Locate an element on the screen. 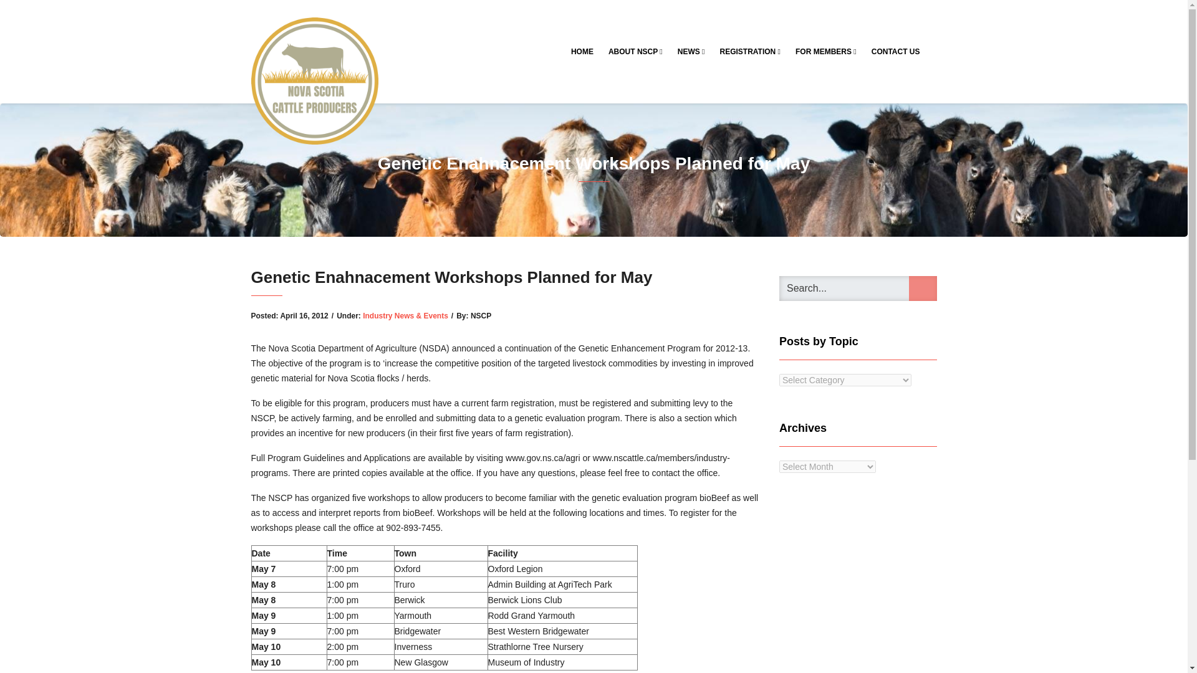 This screenshot has width=1197, height=673. Search for: is located at coordinates (858, 288).